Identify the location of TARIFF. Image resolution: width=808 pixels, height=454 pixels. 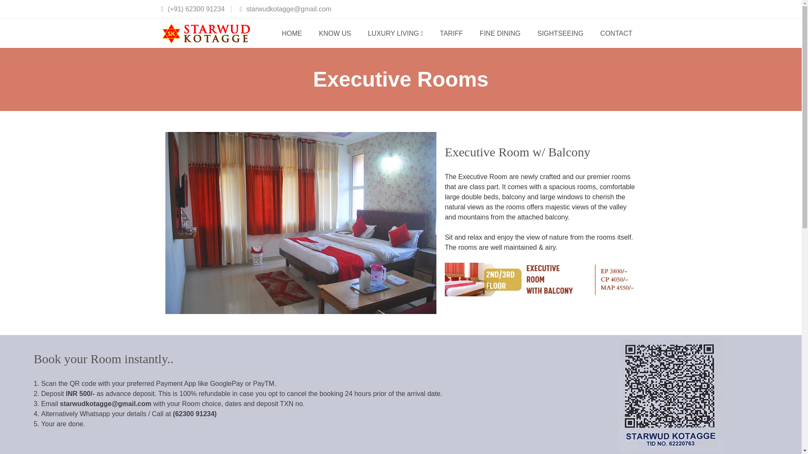
(451, 33).